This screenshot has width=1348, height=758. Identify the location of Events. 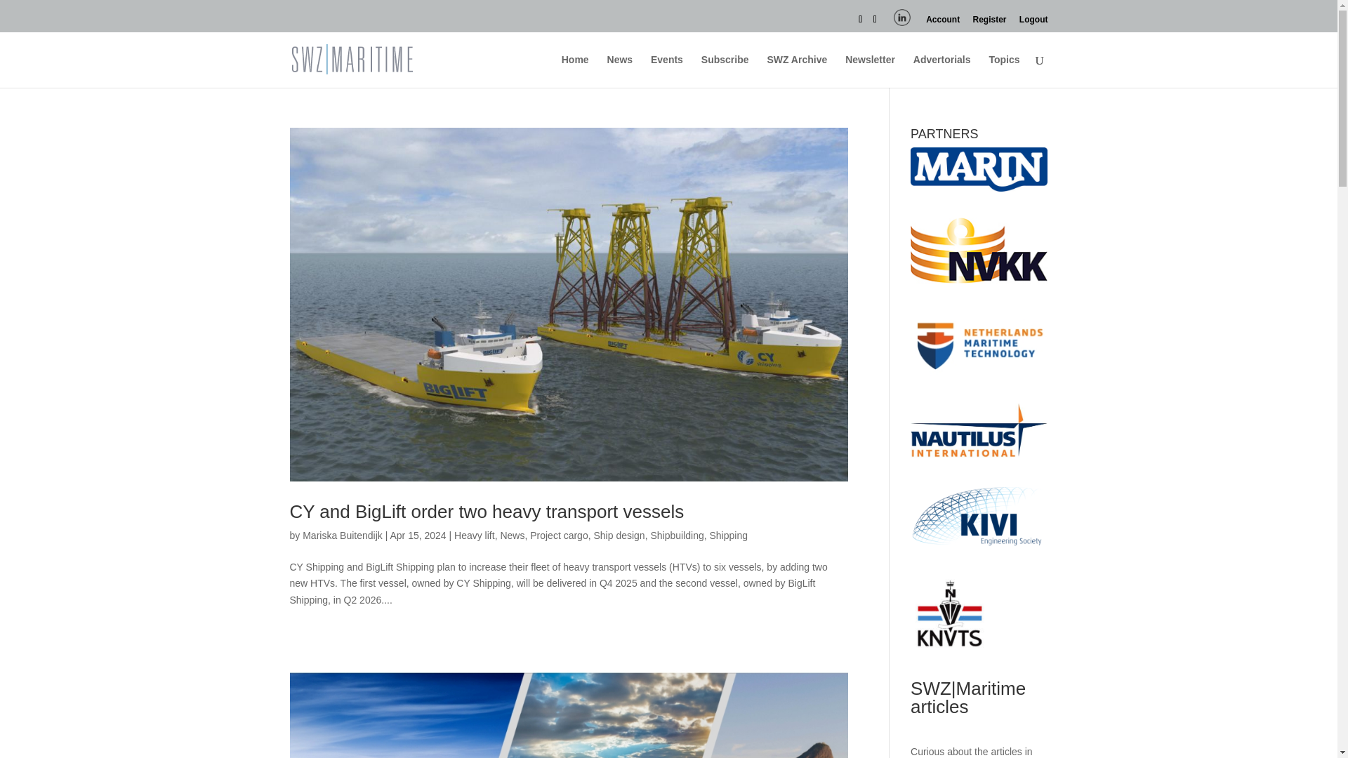
(667, 71).